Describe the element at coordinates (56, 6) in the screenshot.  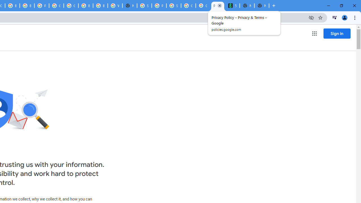
I see `Google Cloud Platform` at that location.